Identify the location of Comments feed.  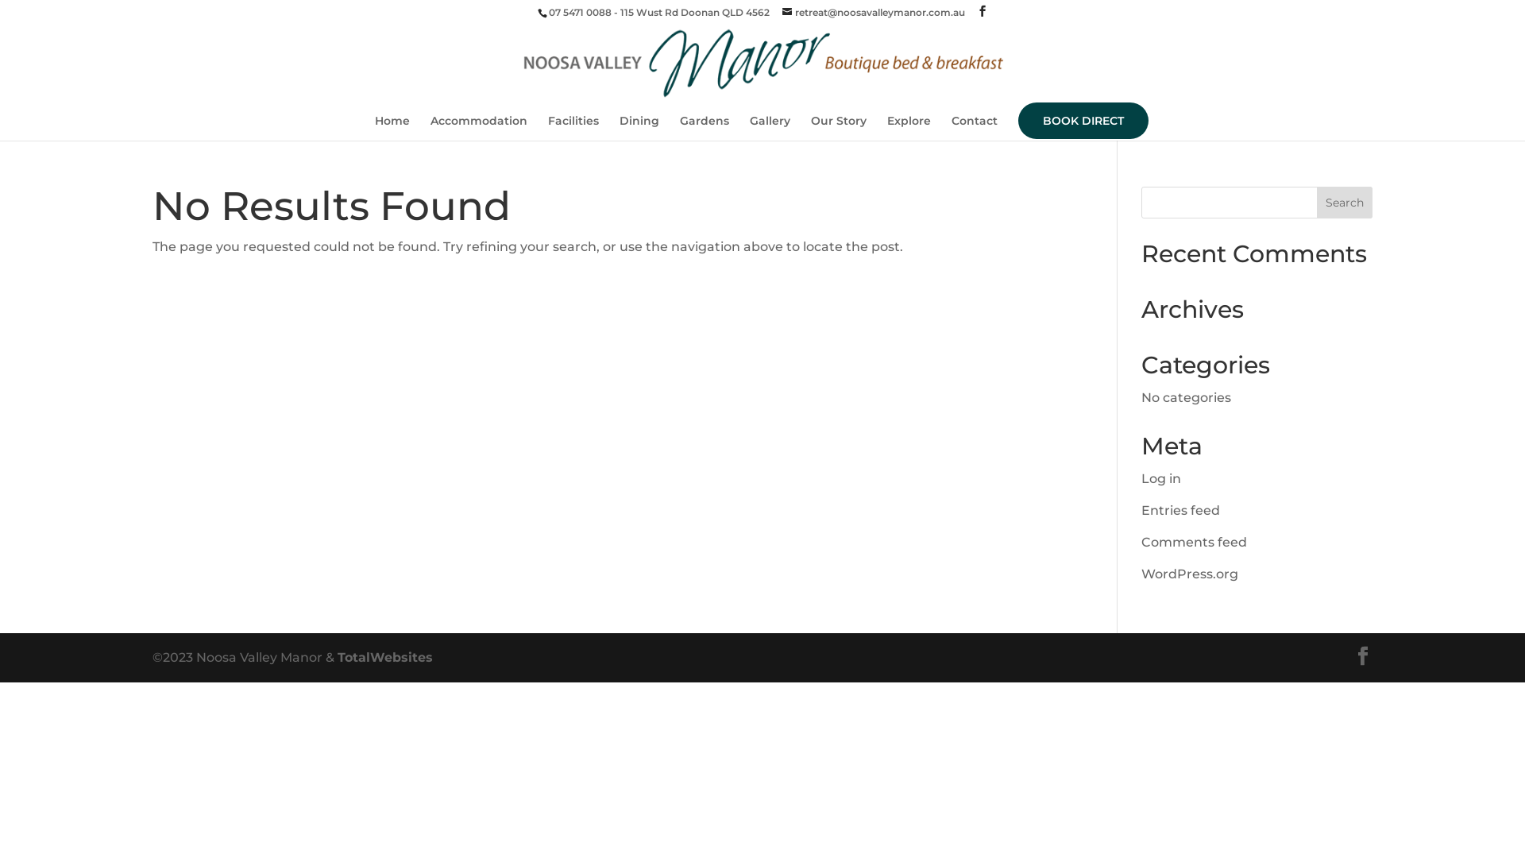
(1195, 542).